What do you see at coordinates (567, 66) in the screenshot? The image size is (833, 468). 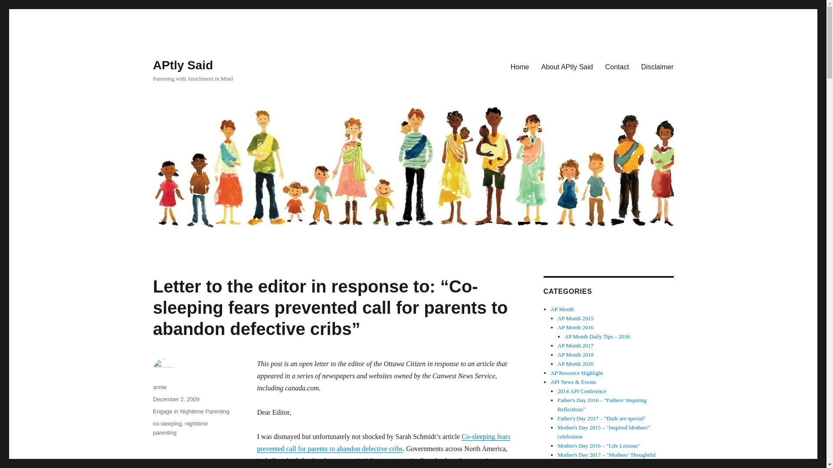 I see `About APtly Said` at bounding box center [567, 66].